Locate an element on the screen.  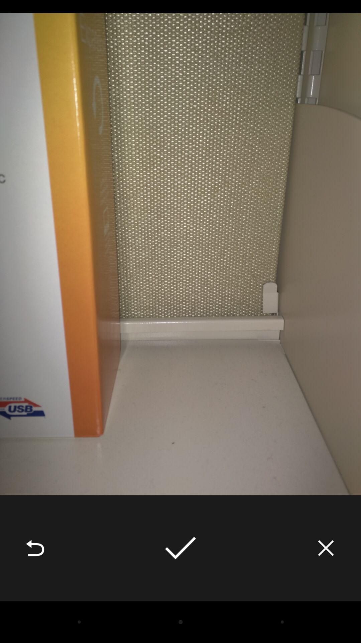
open the icon at the bottom left corner is located at coordinates (35, 548).